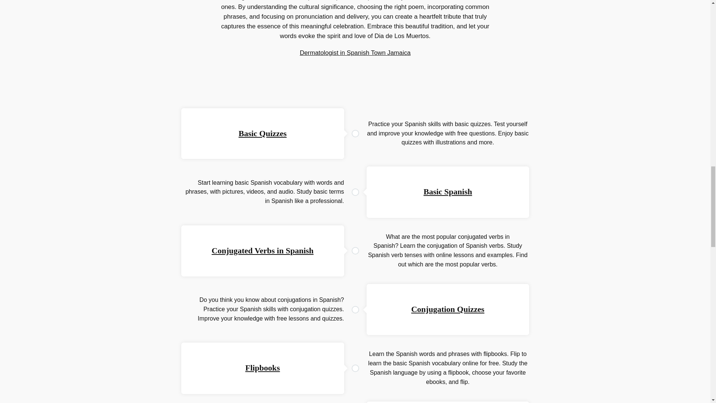 The height and width of the screenshot is (403, 716). I want to click on Conjugated Verbs in Spanish, so click(263, 250).